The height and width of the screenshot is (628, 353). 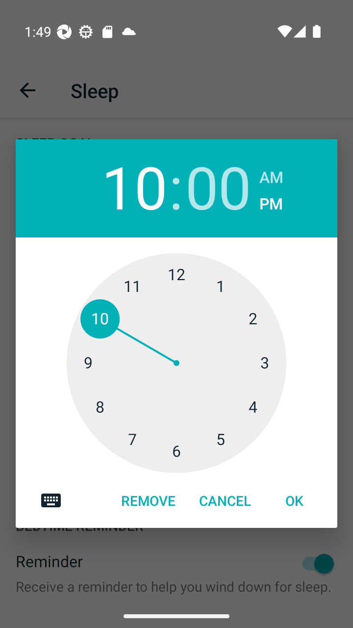 I want to click on REMOVE, so click(x=148, y=500).